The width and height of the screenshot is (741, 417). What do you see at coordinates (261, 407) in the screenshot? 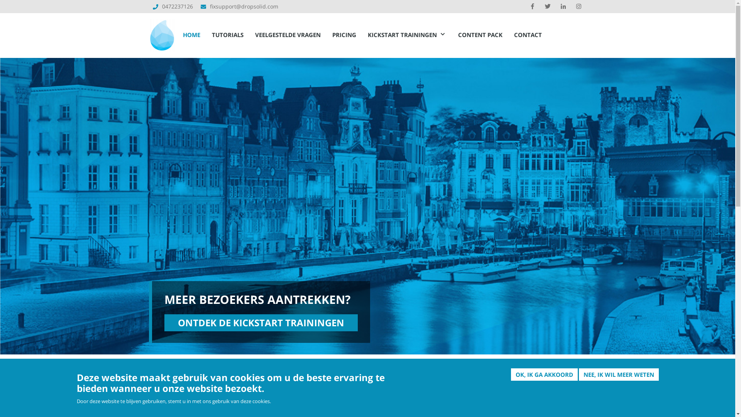
I see `Kickstart Trainingen` at bounding box center [261, 407].